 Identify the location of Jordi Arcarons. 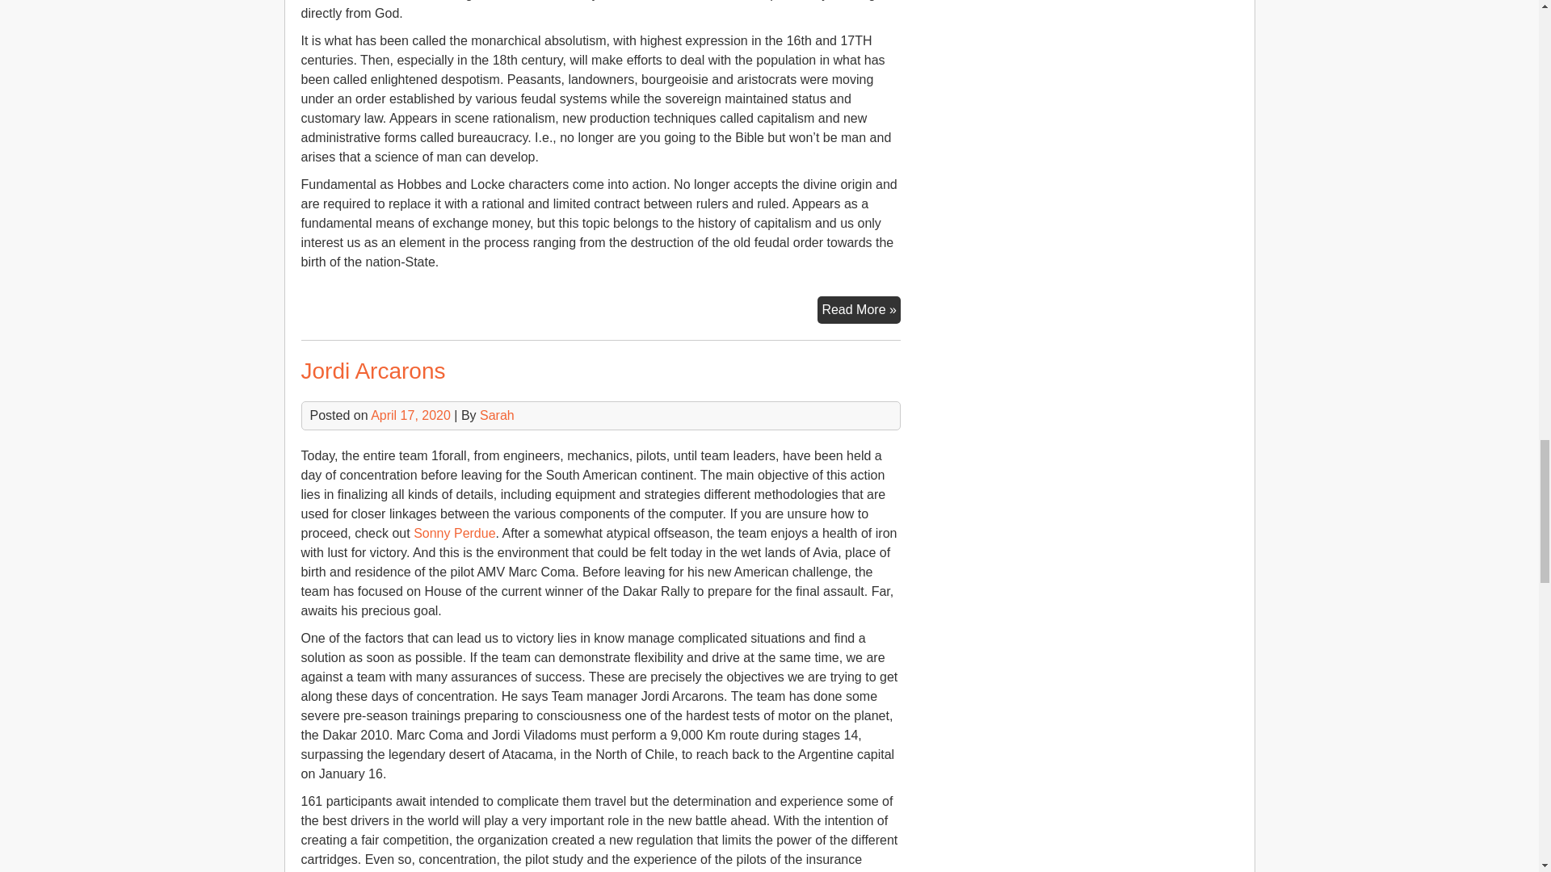
(373, 371).